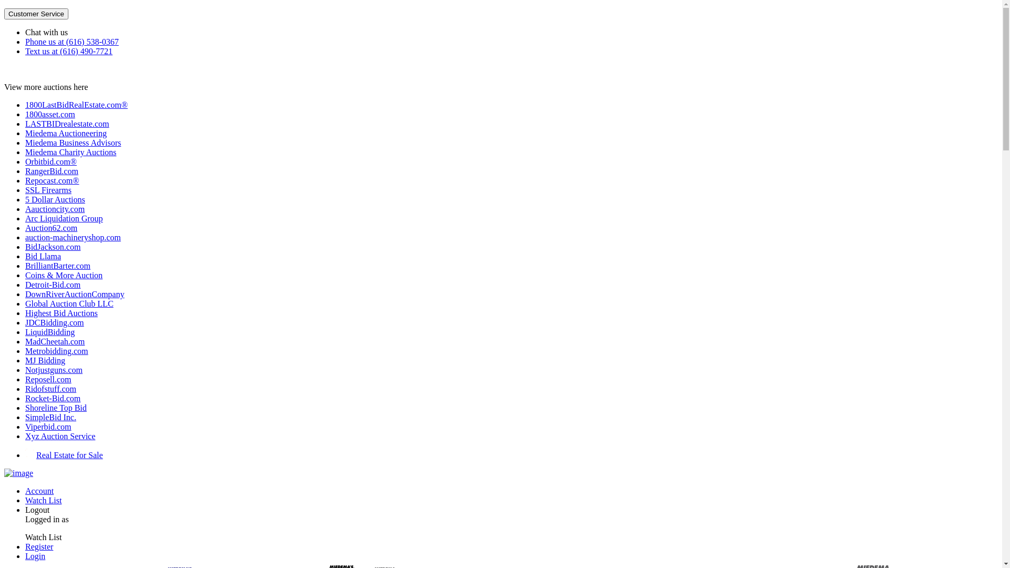 This screenshot has width=1010, height=568. What do you see at coordinates (36, 14) in the screenshot?
I see `Customer Service` at bounding box center [36, 14].